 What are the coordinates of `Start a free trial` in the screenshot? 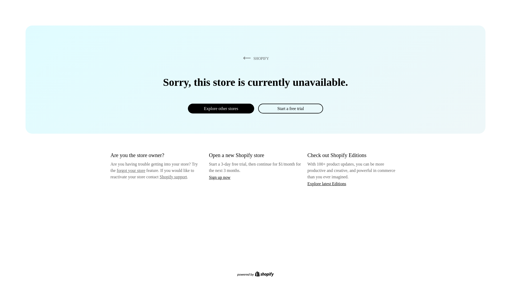 It's located at (290, 108).